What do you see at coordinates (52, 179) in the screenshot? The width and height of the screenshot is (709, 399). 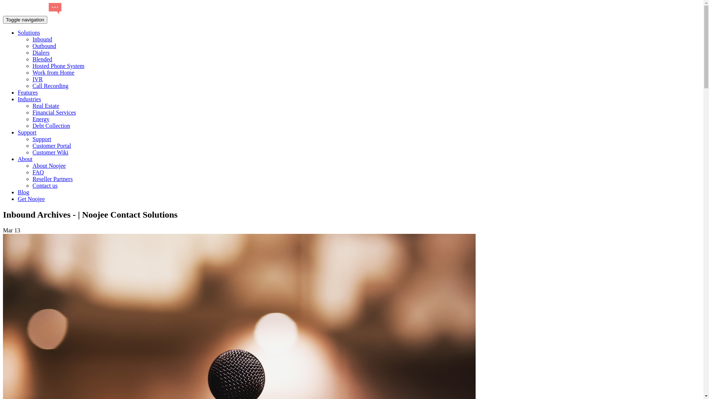 I see `Reseller Partners` at bounding box center [52, 179].